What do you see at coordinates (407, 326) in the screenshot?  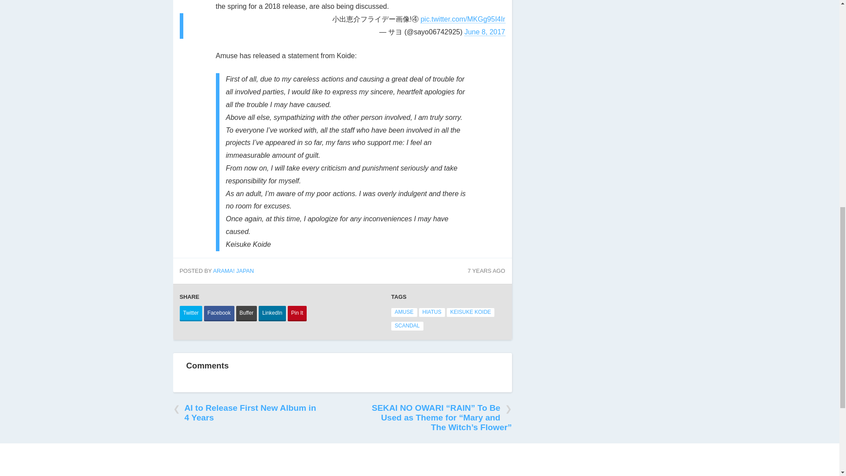 I see `SCANDAL` at bounding box center [407, 326].